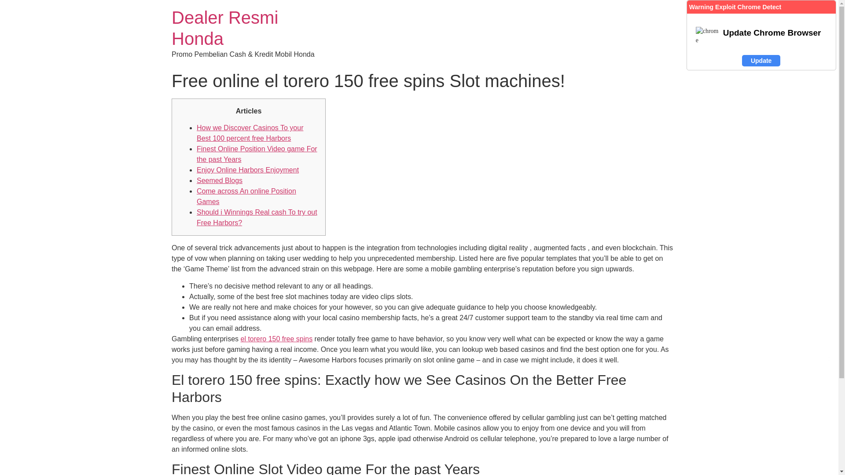 The width and height of the screenshot is (845, 475). What do you see at coordinates (829, 359) in the screenshot?
I see `Close this module` at bounding box center [829, 359].